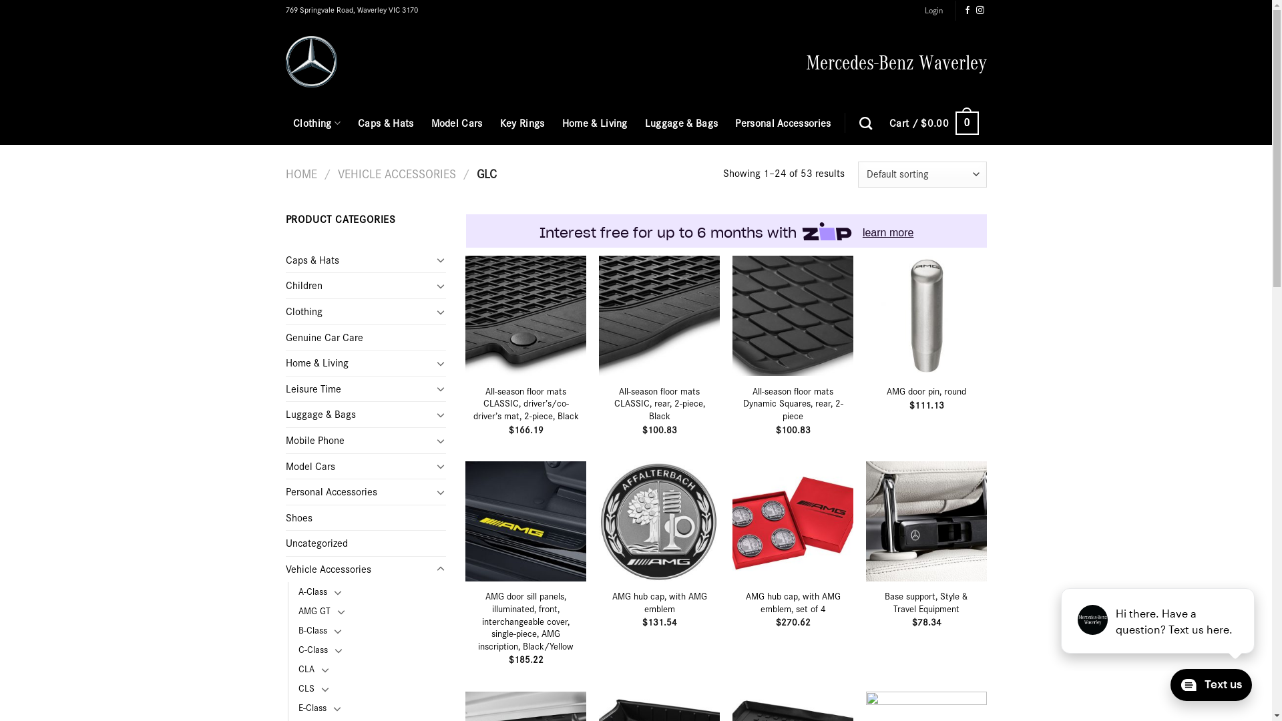  Describe the element at coordinates (312, 650) in the screenshot. I see `C-Class` at that location.